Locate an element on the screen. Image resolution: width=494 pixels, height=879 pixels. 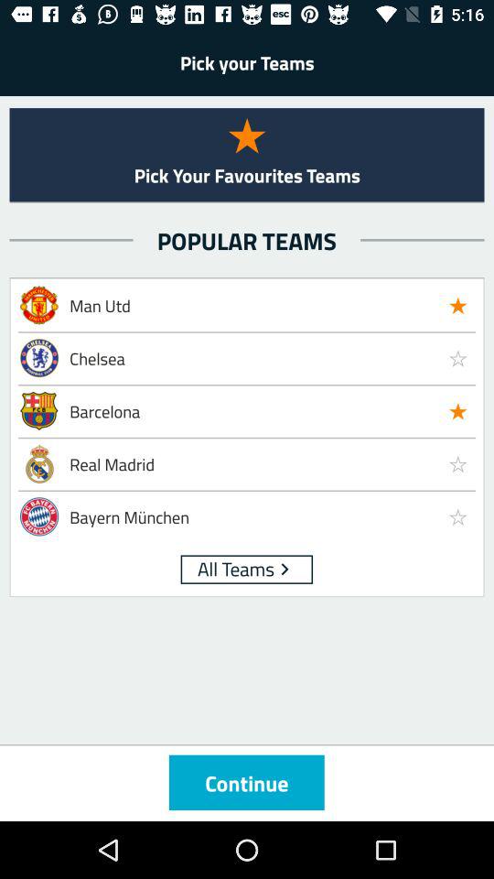
jump until the continue is located at coordinates (246, 782).